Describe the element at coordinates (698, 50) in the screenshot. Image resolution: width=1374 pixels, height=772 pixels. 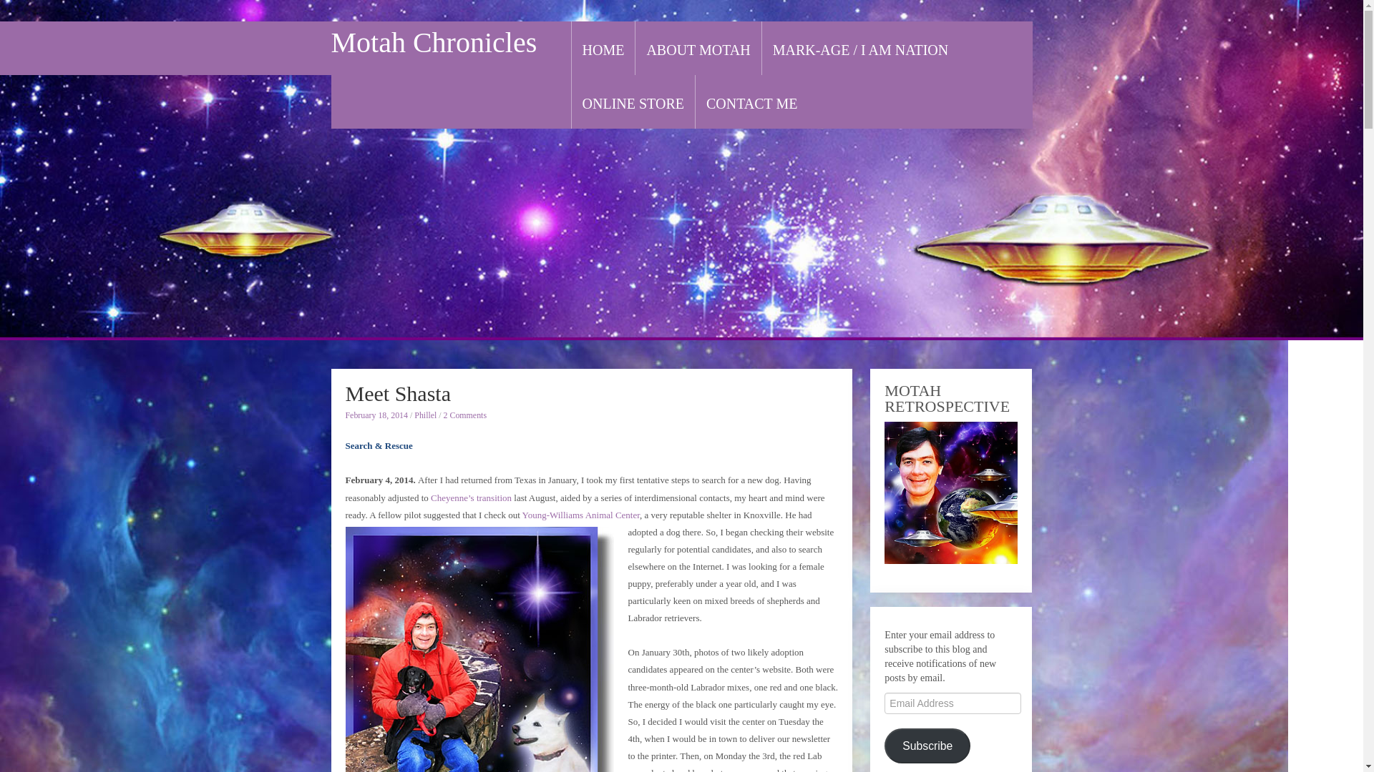
I see `ABOUT MOTAH` at that location.